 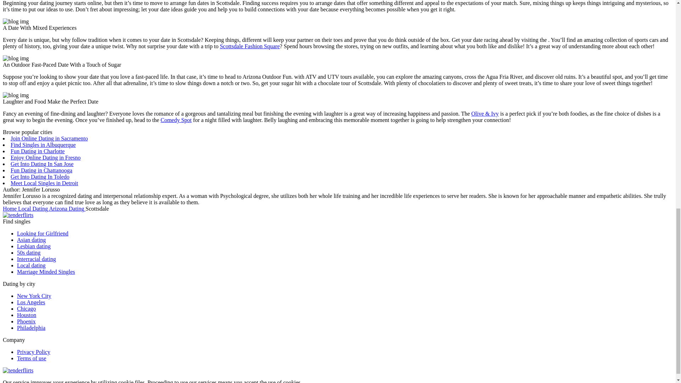 I want to click on Find Singles in Albuquerque, so click(x=43, y=145).